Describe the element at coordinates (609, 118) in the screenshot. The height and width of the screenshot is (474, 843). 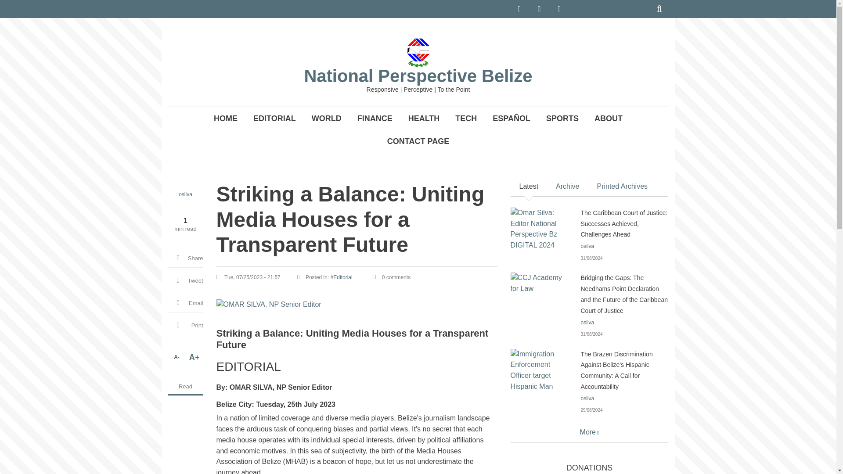
I see `About` at that location.